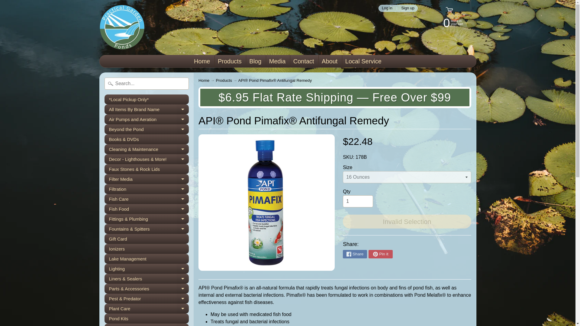  I want to click on Log in, so click(408, 8).